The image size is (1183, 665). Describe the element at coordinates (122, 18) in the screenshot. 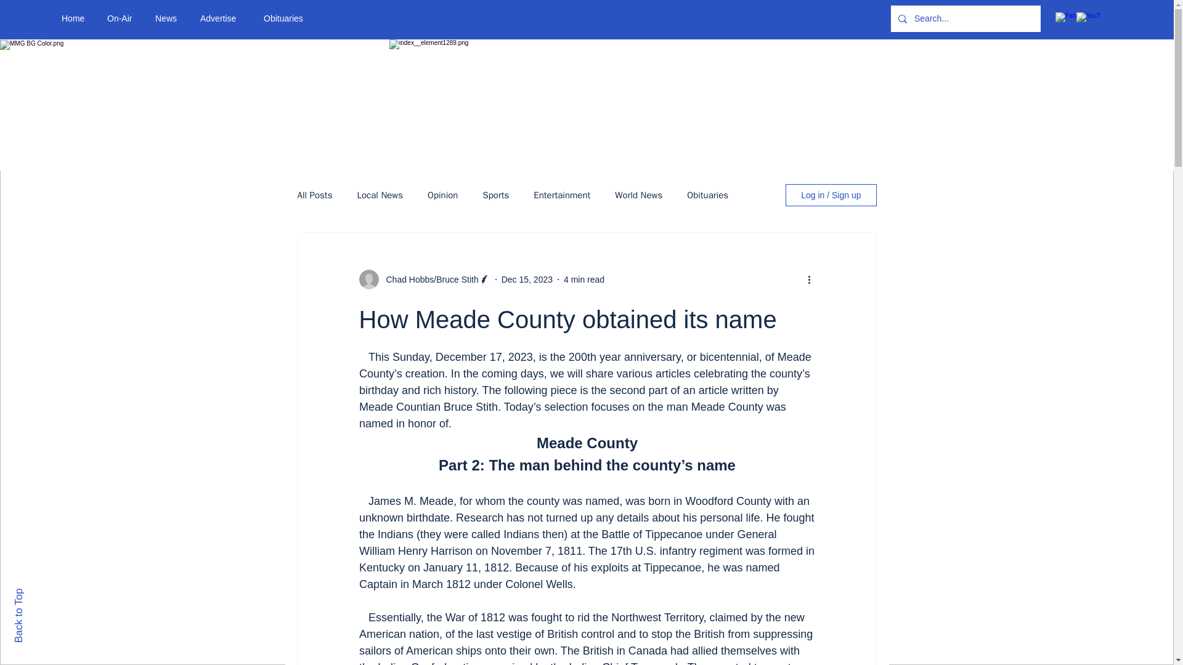

I see `On-Air` at that location.